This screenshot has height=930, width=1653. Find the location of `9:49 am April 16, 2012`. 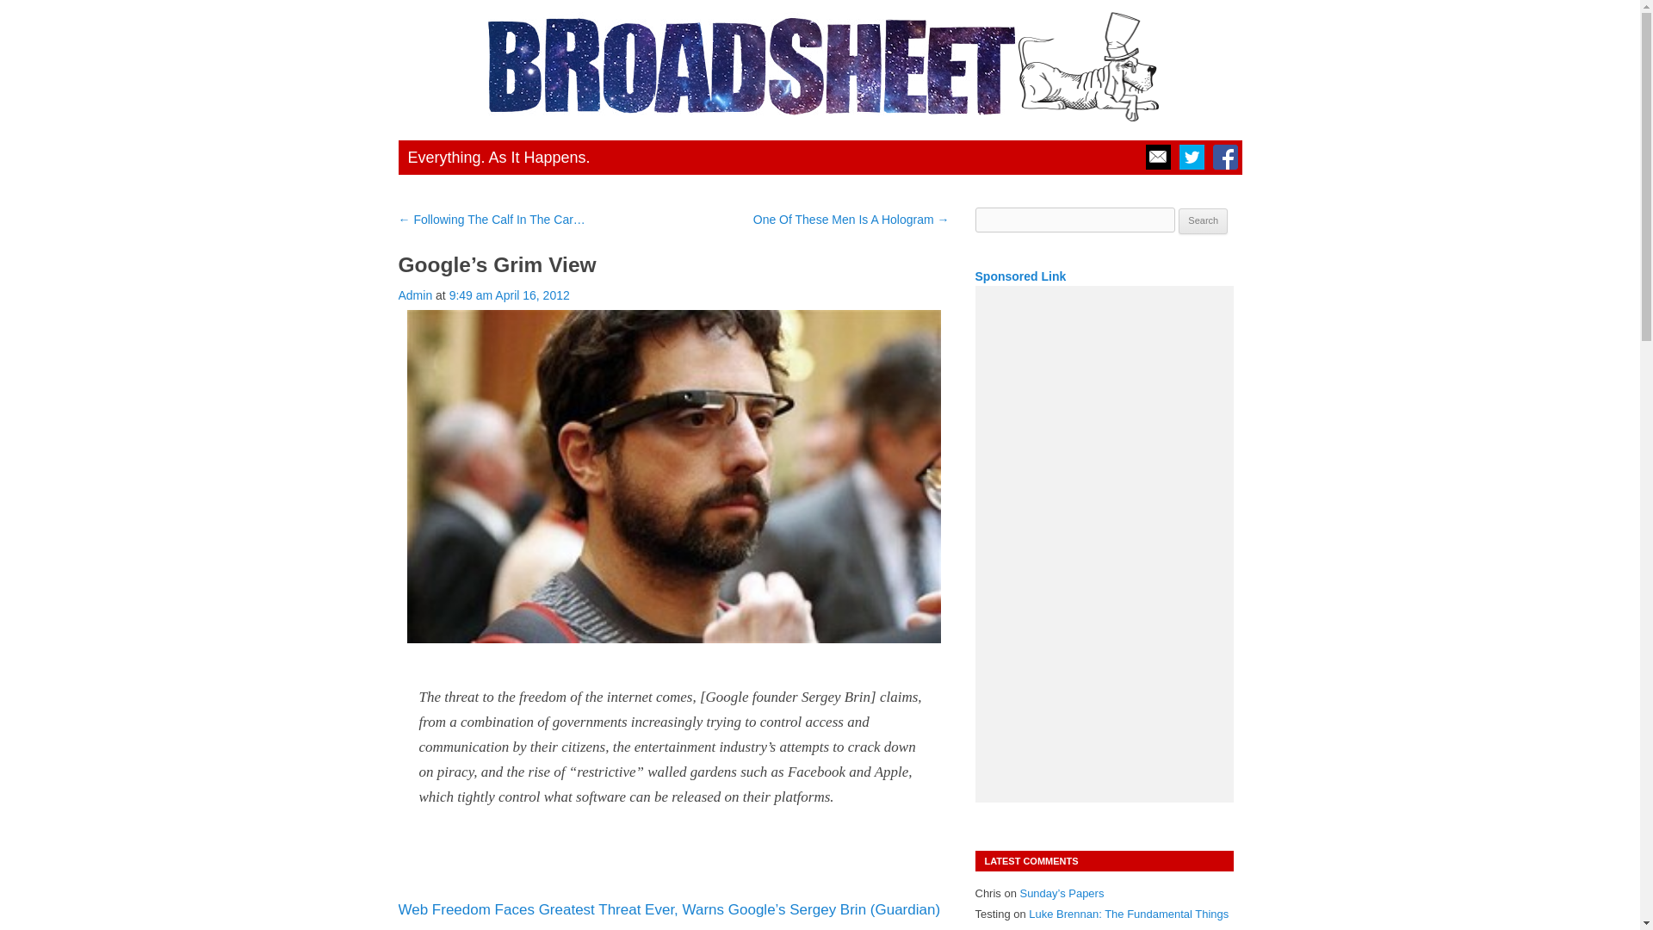

9:49 am April 16, 2012 is located at coordinates (510, 294).